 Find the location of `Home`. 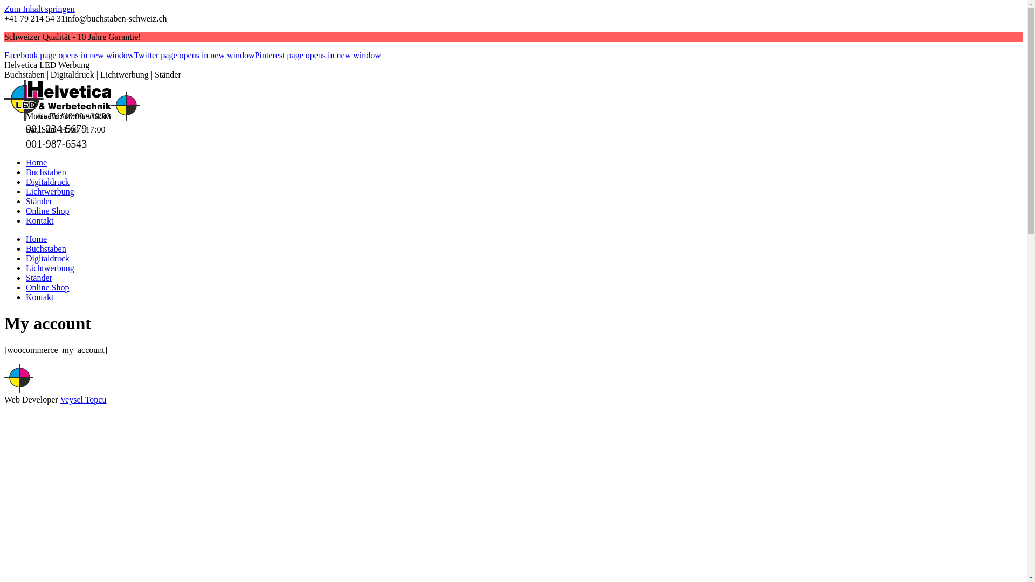

Home is located at coordinates (37, 239).